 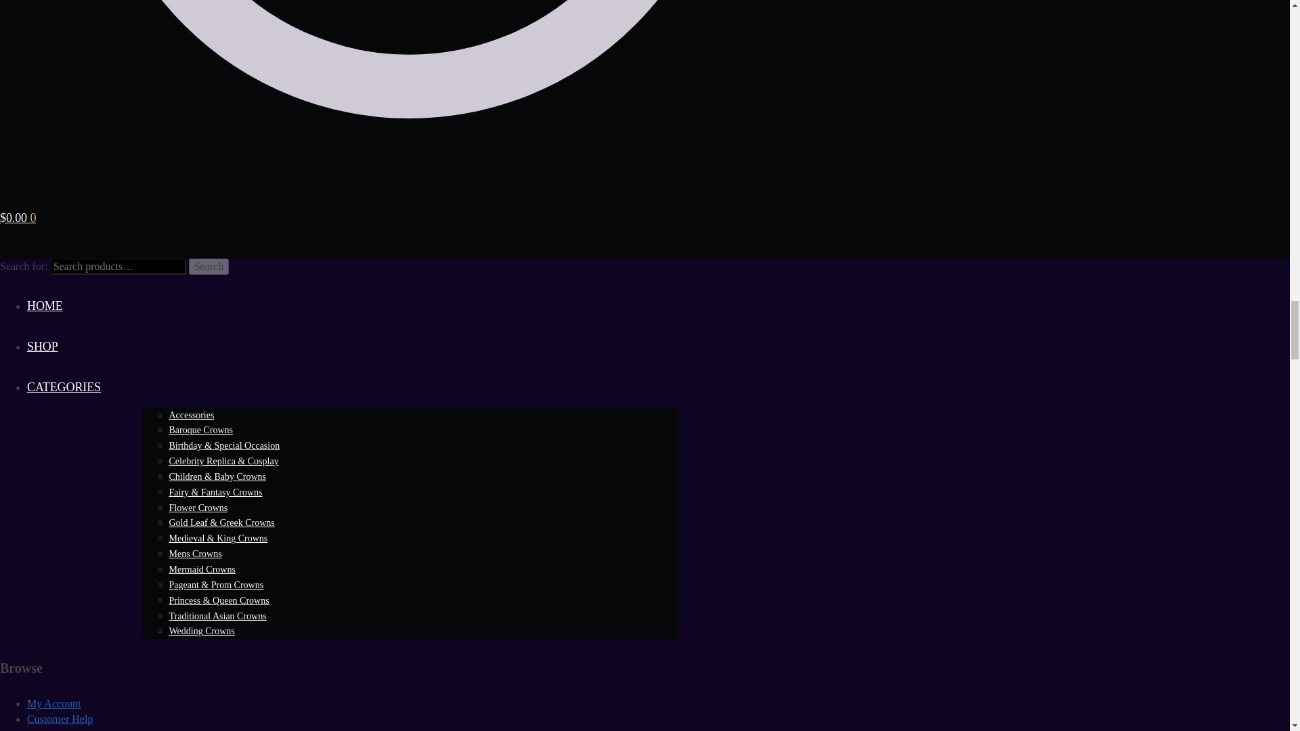 I want to click on My Account, so click(x=54, y=703).